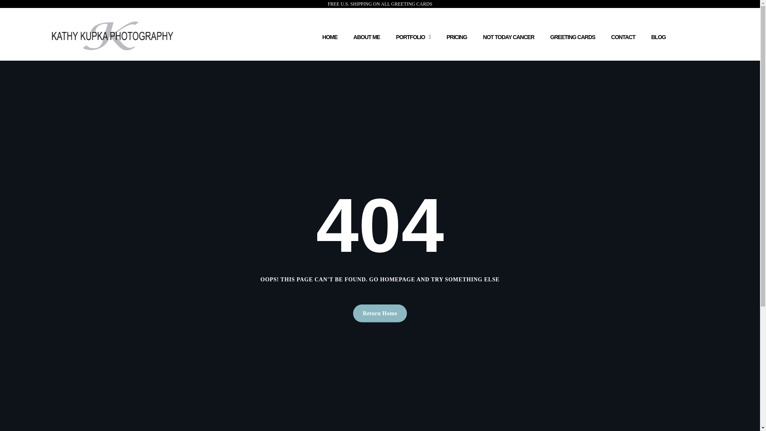  Describe the element at coordinates (330, 34) in the screenshot. I see `HOME` at that location.